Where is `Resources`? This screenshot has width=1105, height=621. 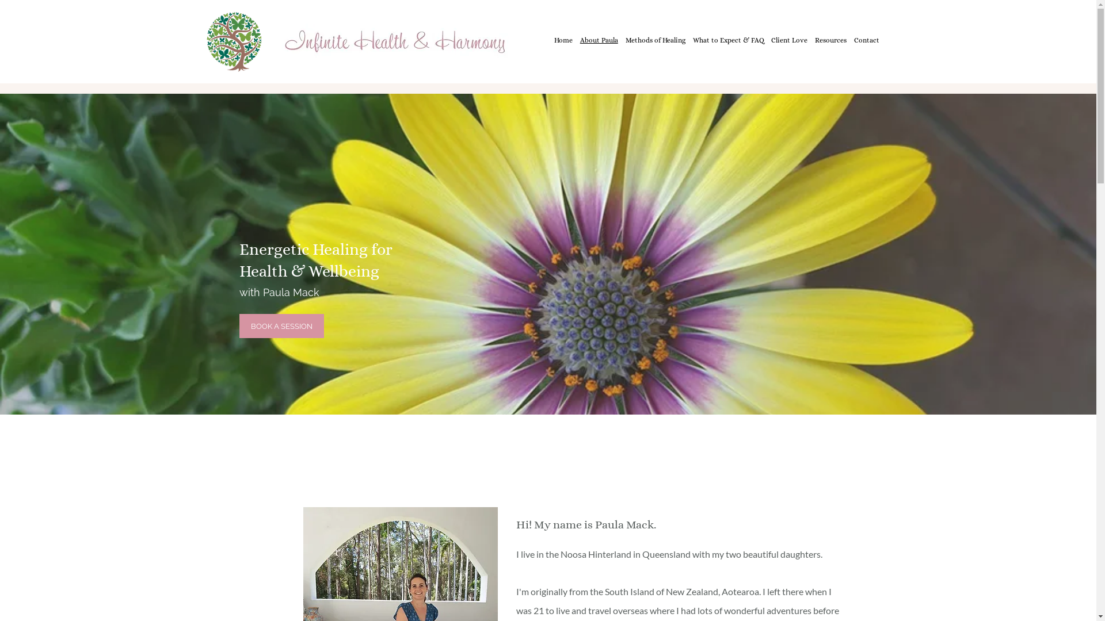 Resources is located at coordinates (831, 40).